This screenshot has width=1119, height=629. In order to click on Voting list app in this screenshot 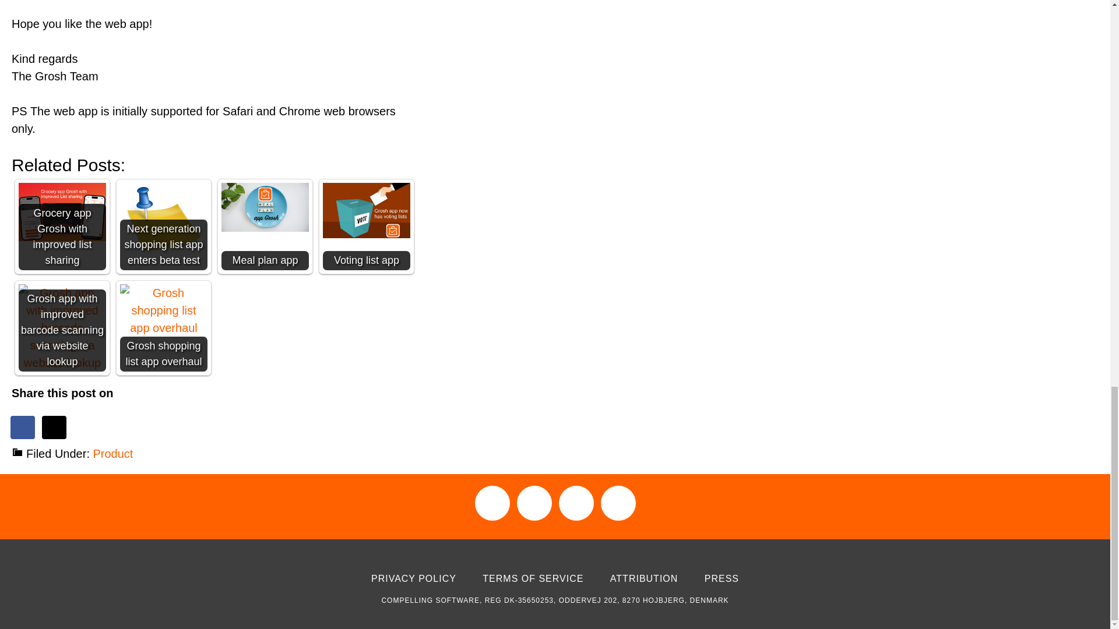, I will do `click(367, 211)`.